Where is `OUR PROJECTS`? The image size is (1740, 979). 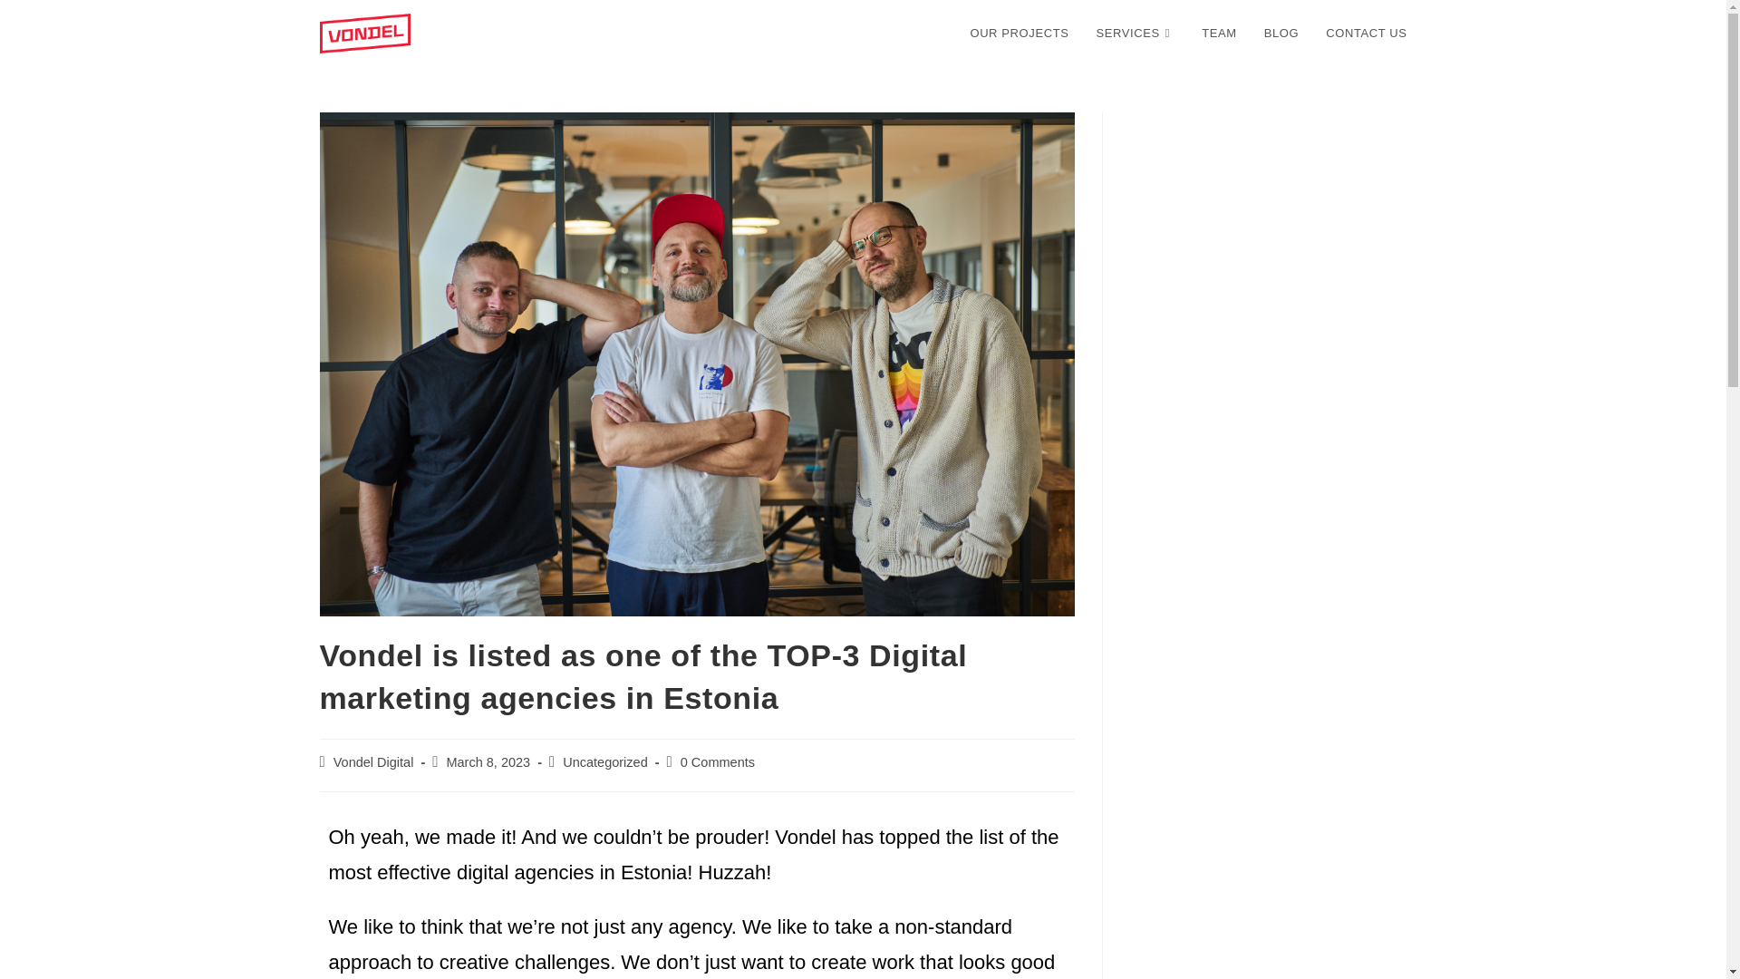
OUR PROJECTS is located at coordinates (1019, 34).